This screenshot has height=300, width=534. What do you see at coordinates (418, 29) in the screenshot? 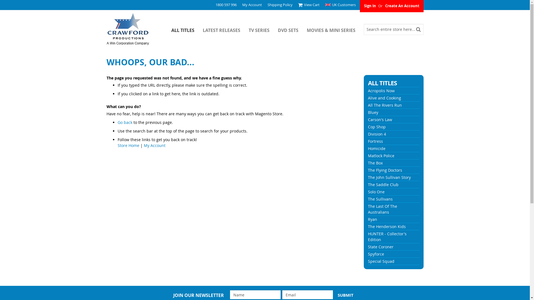
I see `Search` at bounding box center [418, 29].